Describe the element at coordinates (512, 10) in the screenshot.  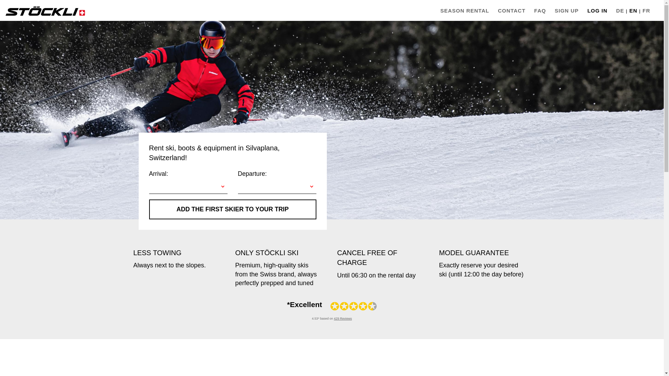
I see `CONTACT` at that location.